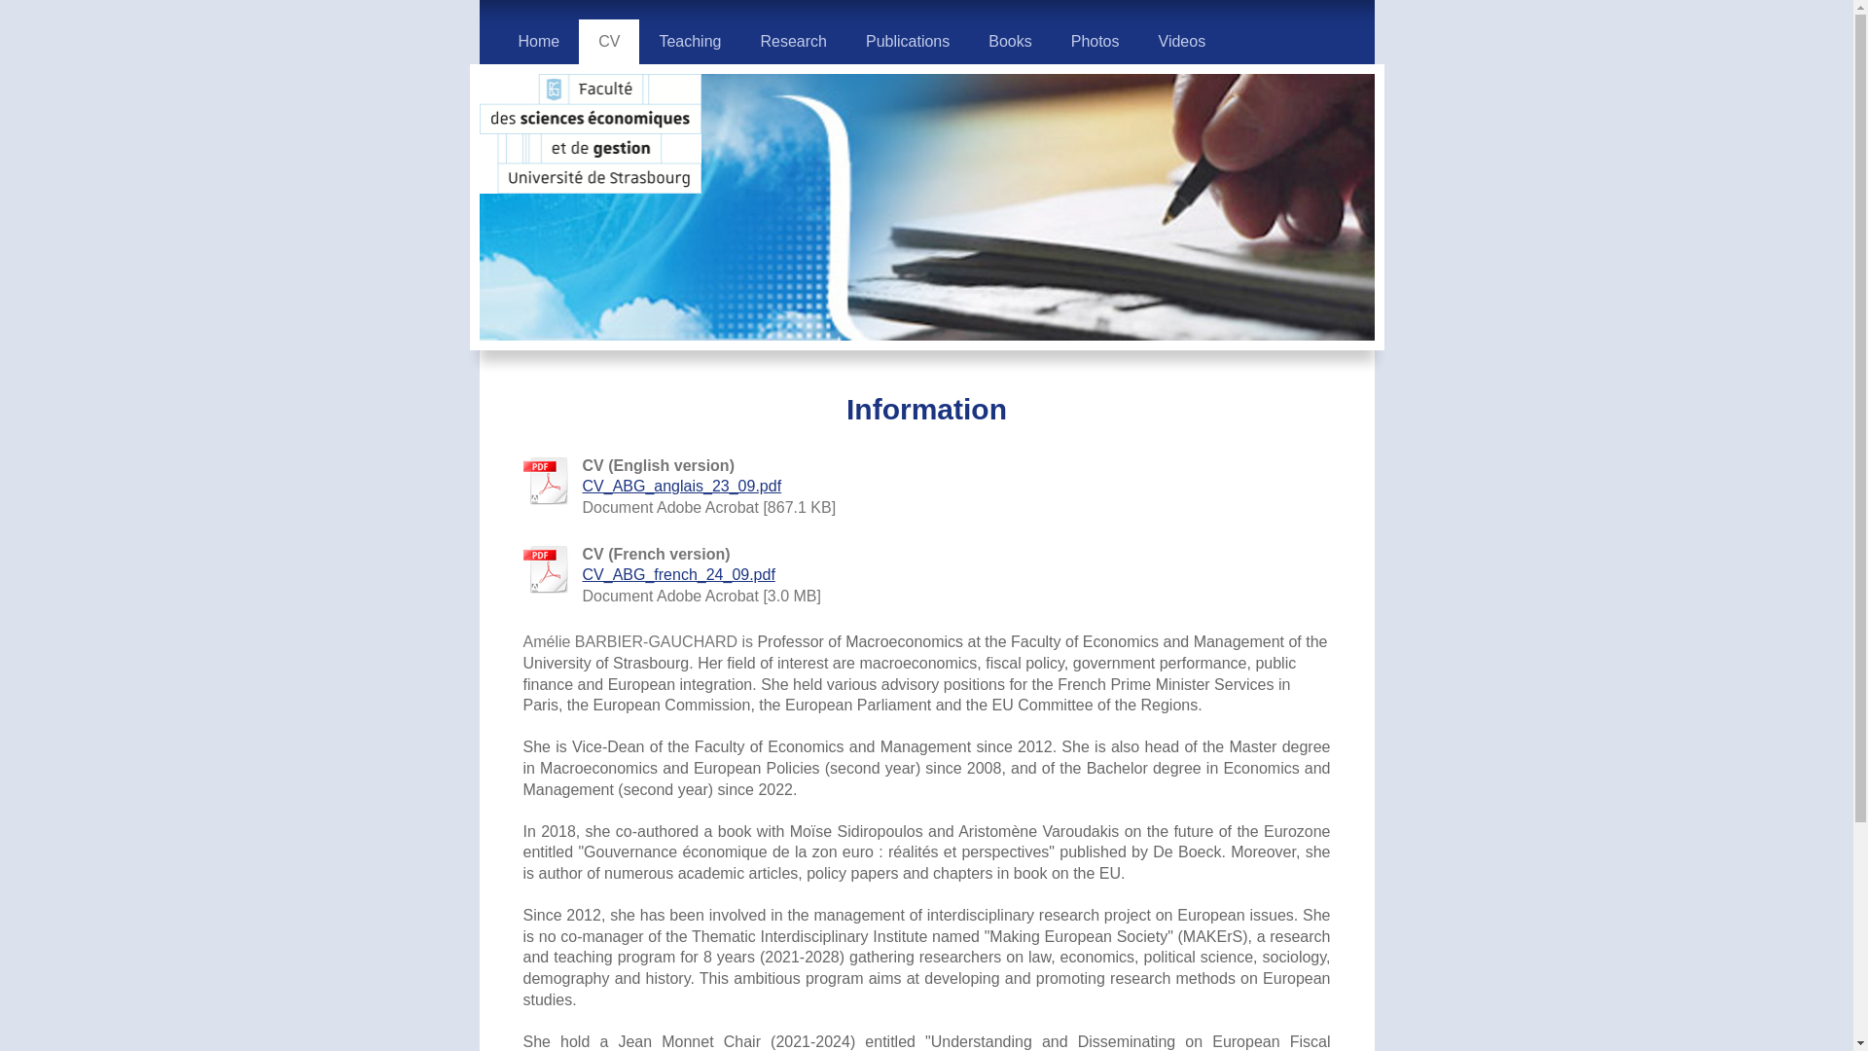 The image size is (1868, 1051). What do you see at coordinates (1010, 41) in the screenshot?
I see `Books` at bounding box center [1010, 41].